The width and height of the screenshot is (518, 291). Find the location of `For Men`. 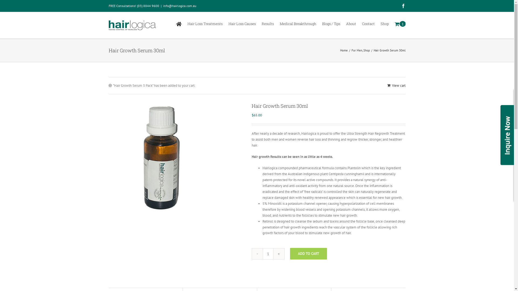

For Men is located at coordinates (357, 50).